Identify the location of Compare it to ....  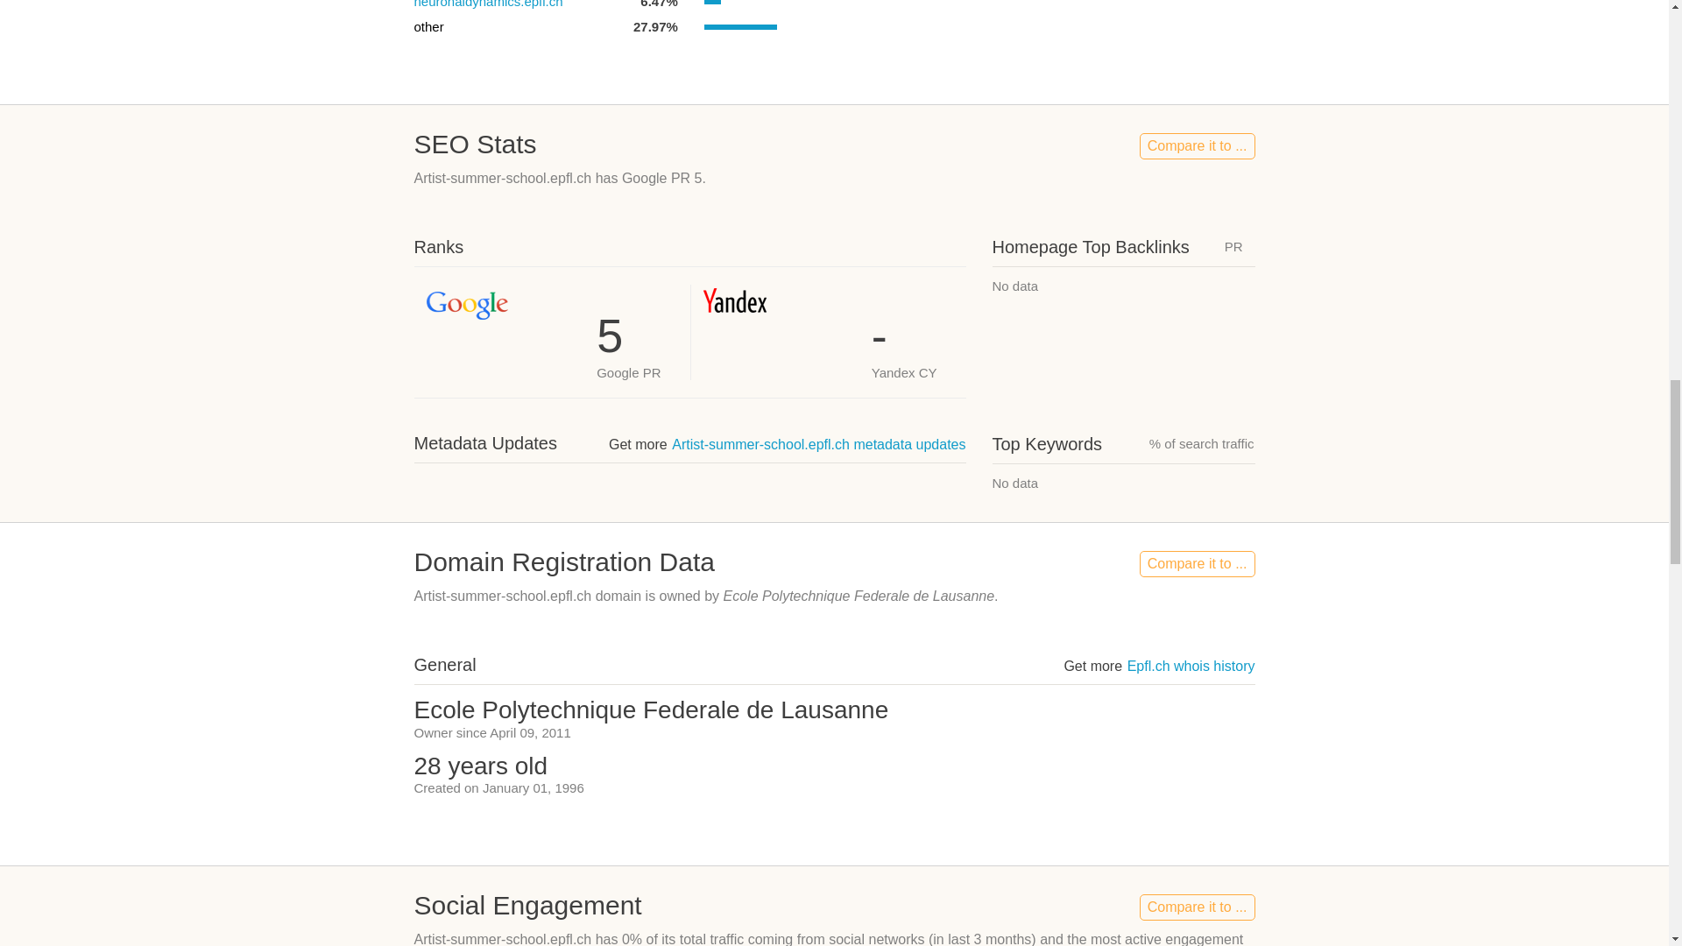
(1197, 563).